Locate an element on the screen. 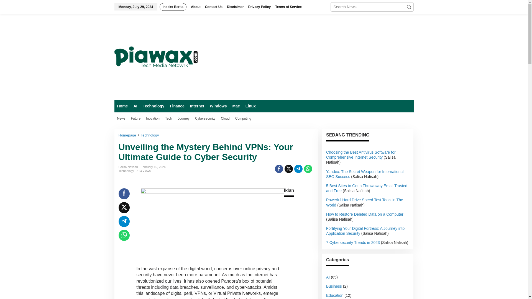 This screenshot has height=299, width=532. Tech is located at coordinates (168, 118).